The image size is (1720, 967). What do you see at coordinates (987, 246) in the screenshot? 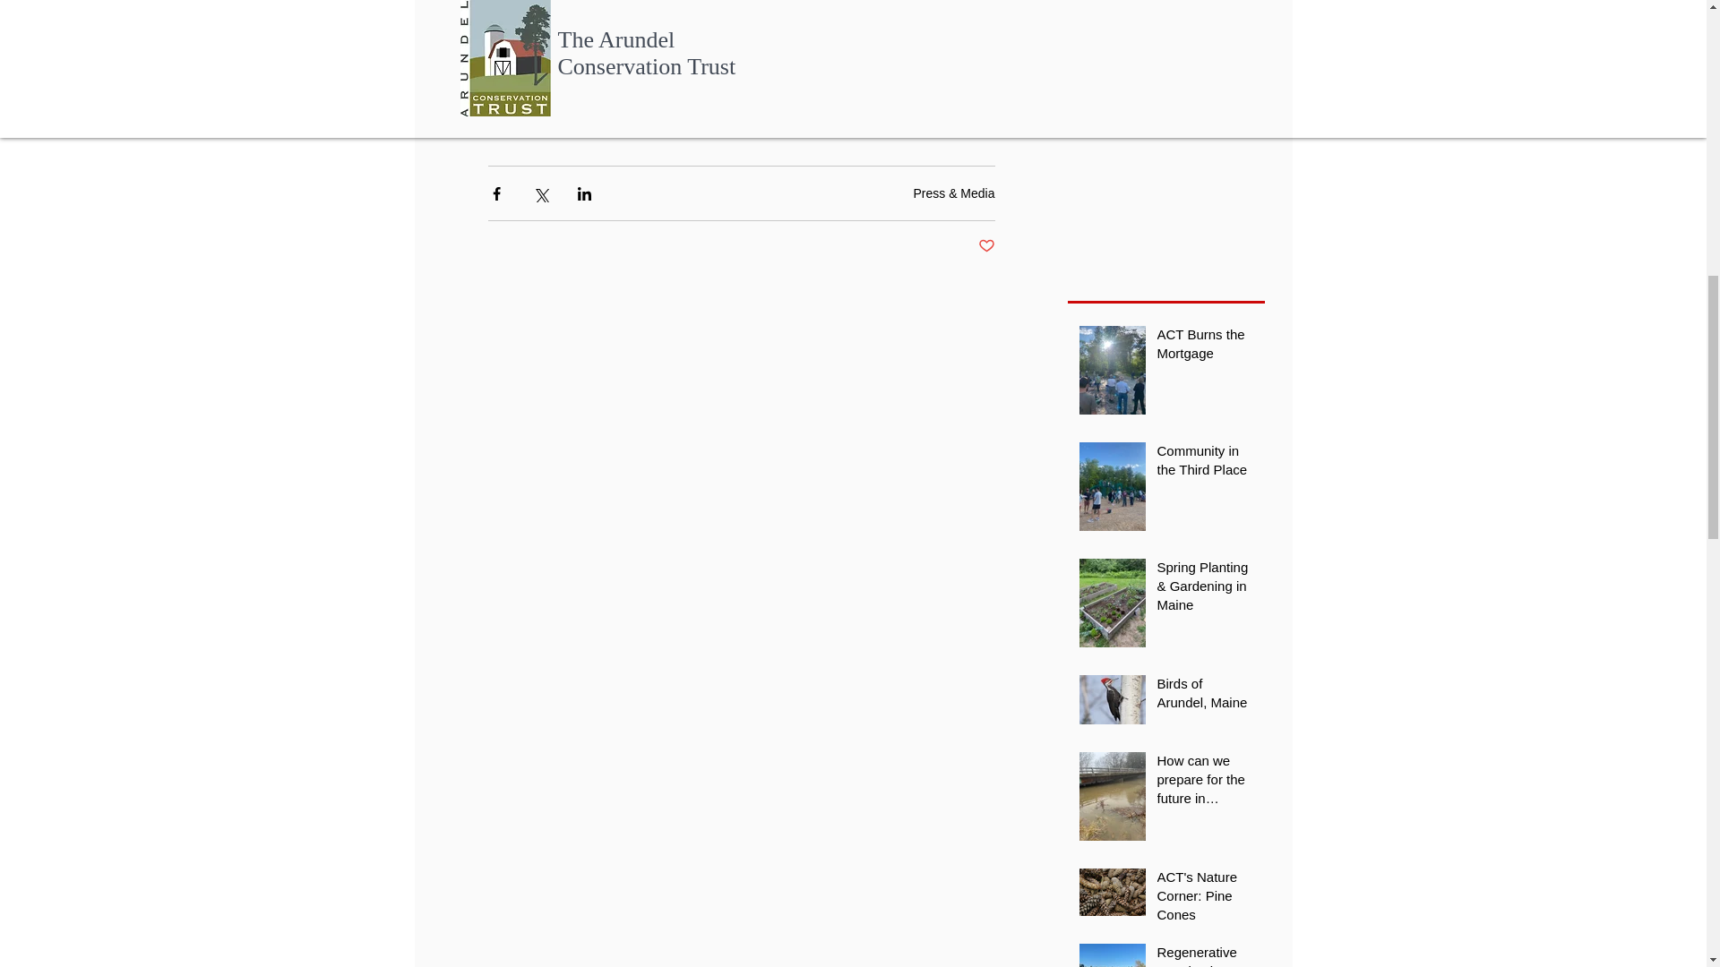
I see `Post not marked as liked` at bounding box center [987, 246].